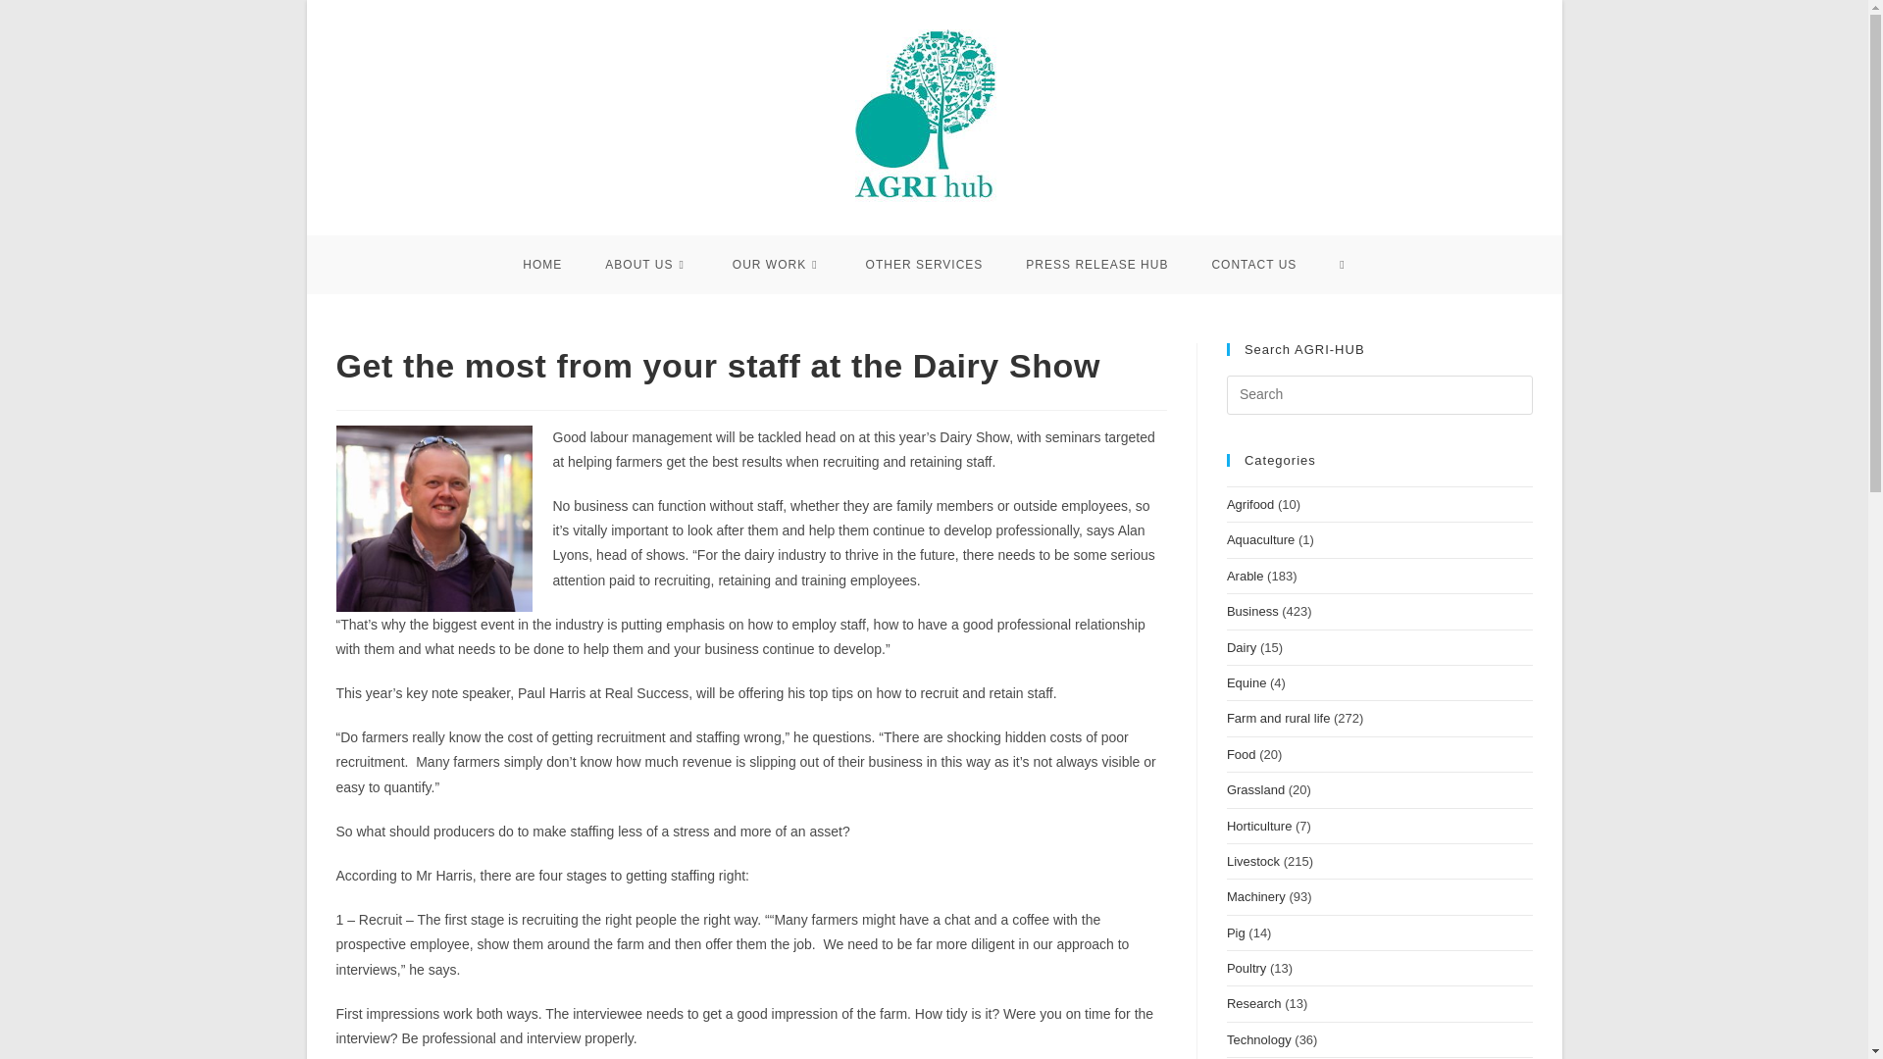 Image resolution: width=1883 pixels, height=1059 pixels. I want to click on PRESS RELEASE HUB, so click(1096, 265).